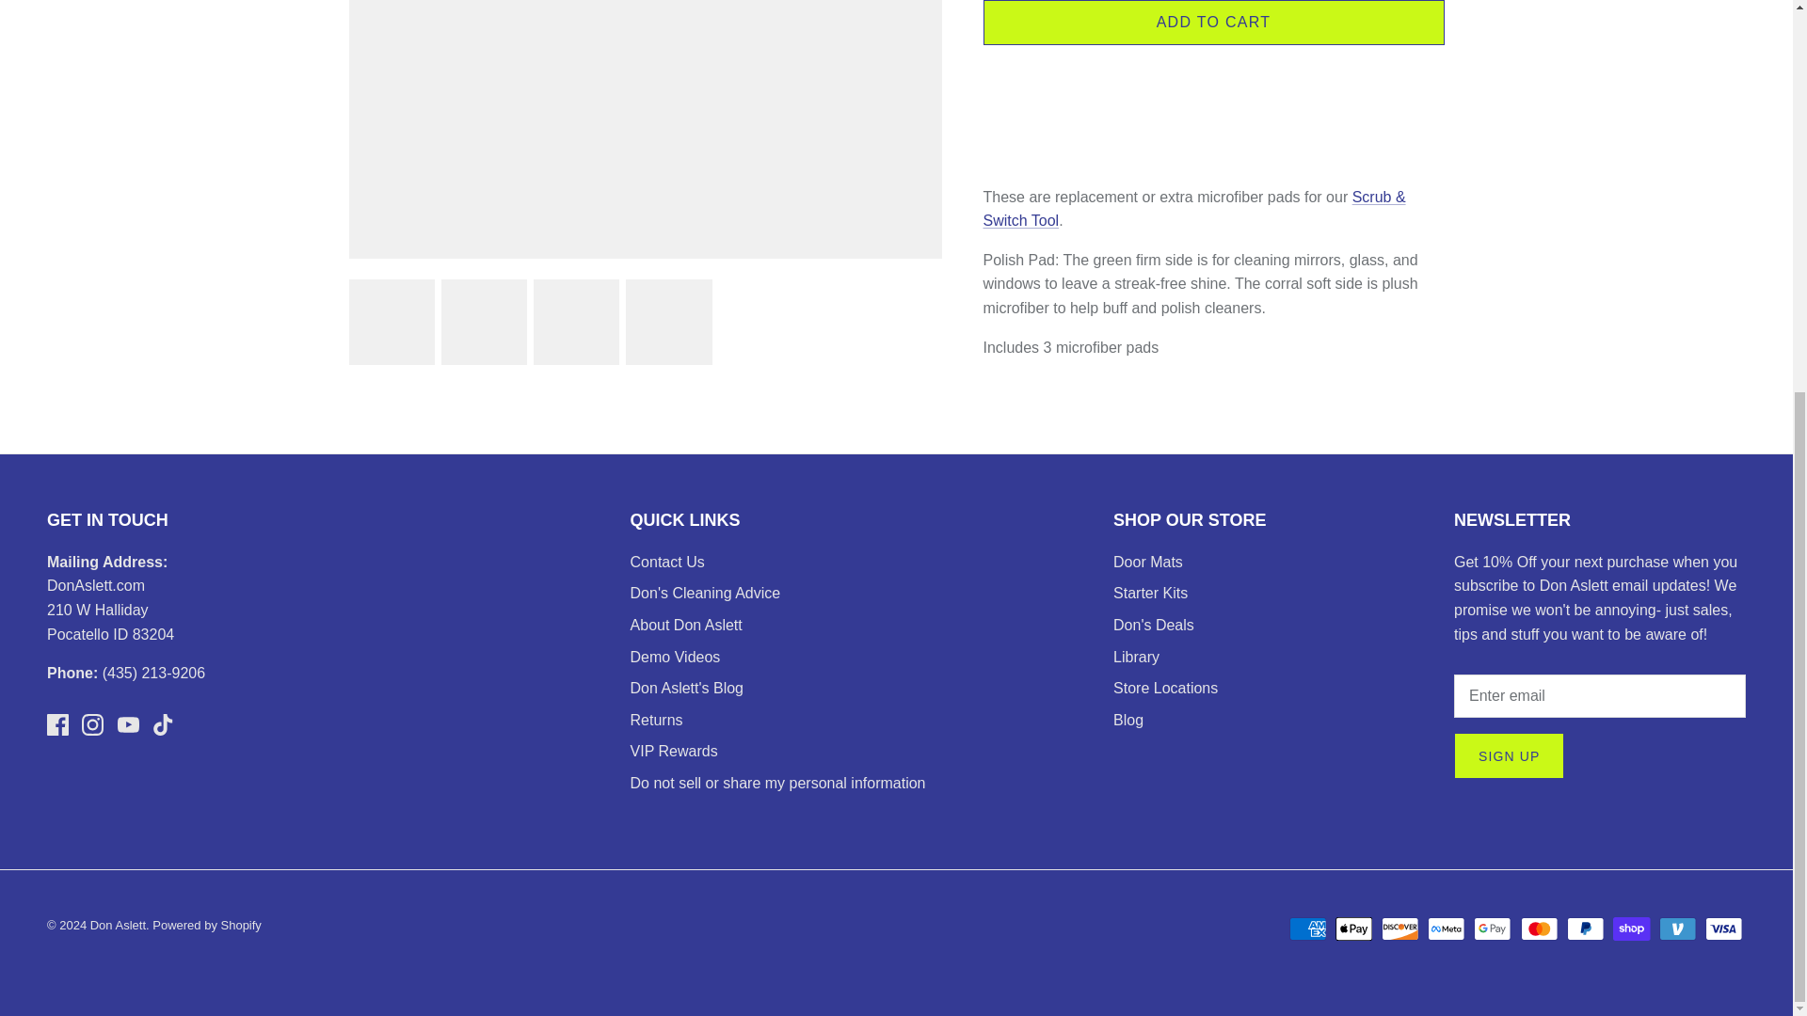  I want to click on Facebook, so click(56, 724).